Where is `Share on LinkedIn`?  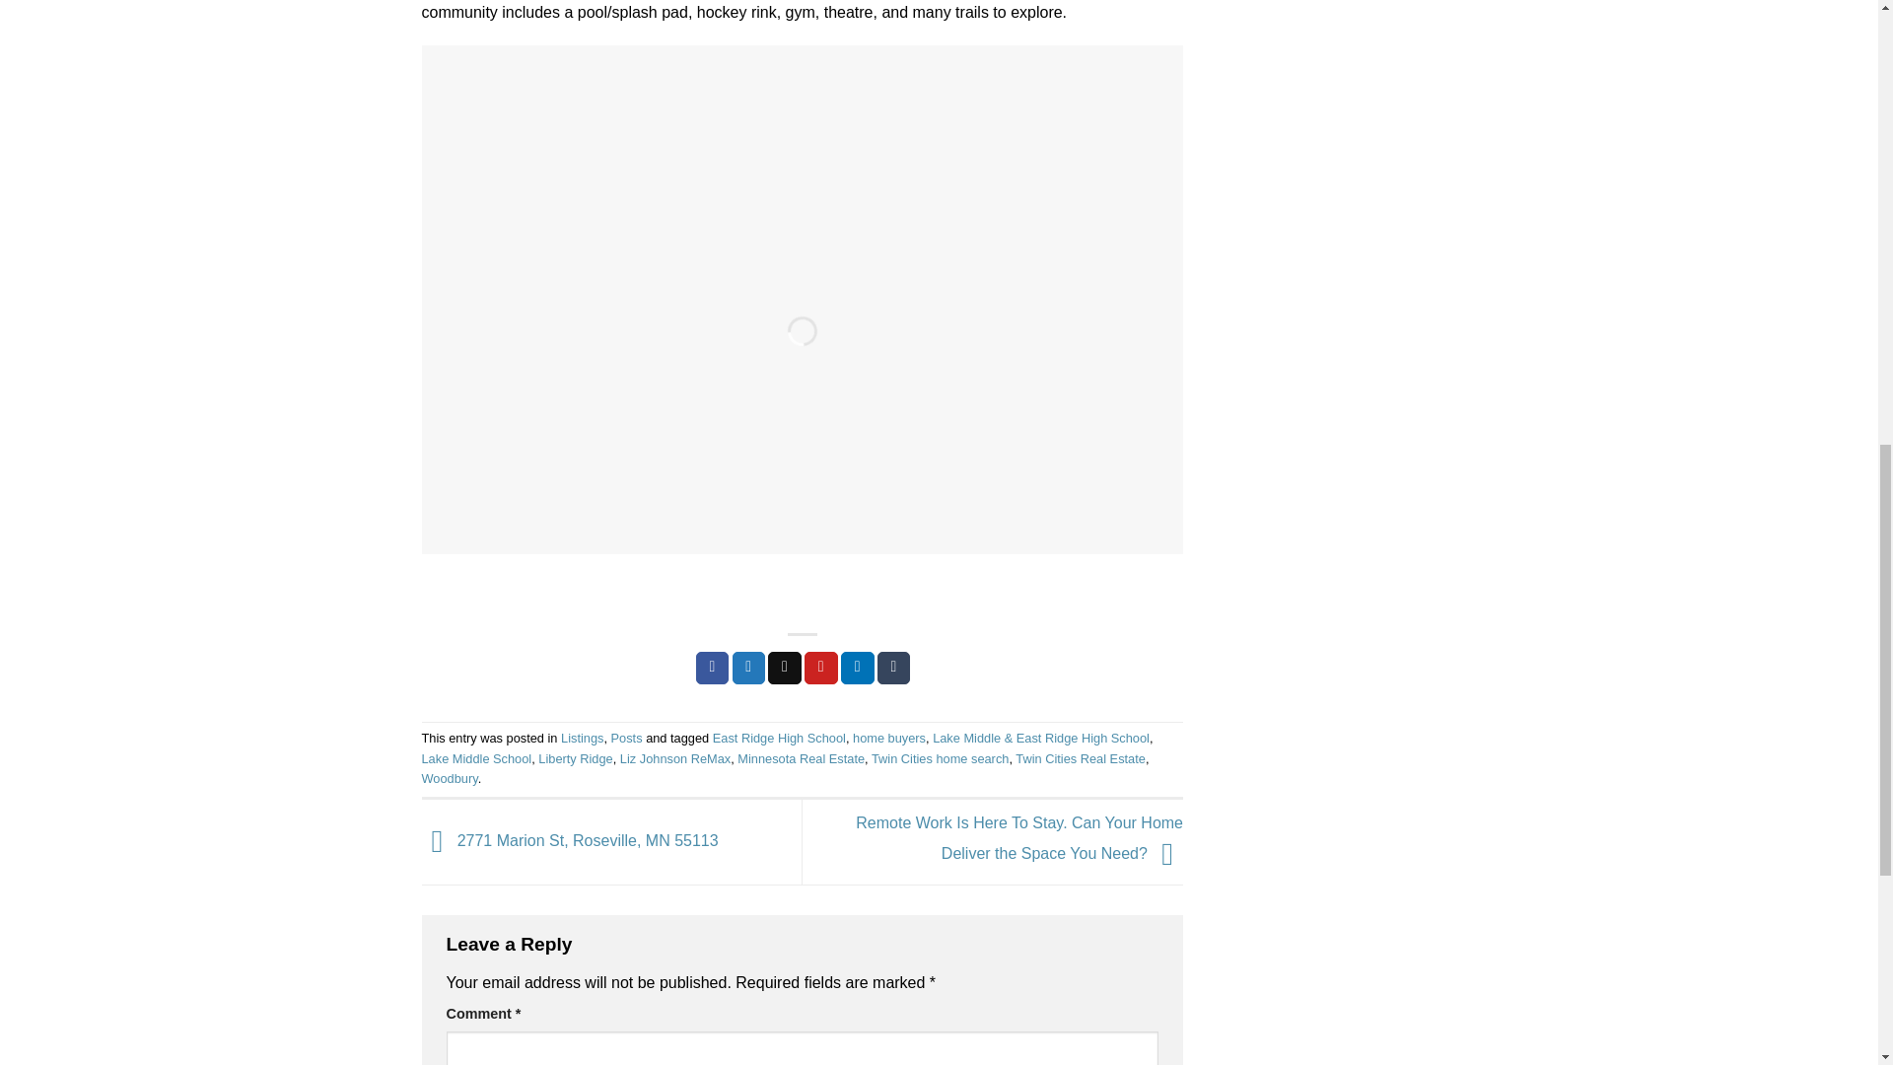
Share on LinkedIn is located at coordinates (858, 669).